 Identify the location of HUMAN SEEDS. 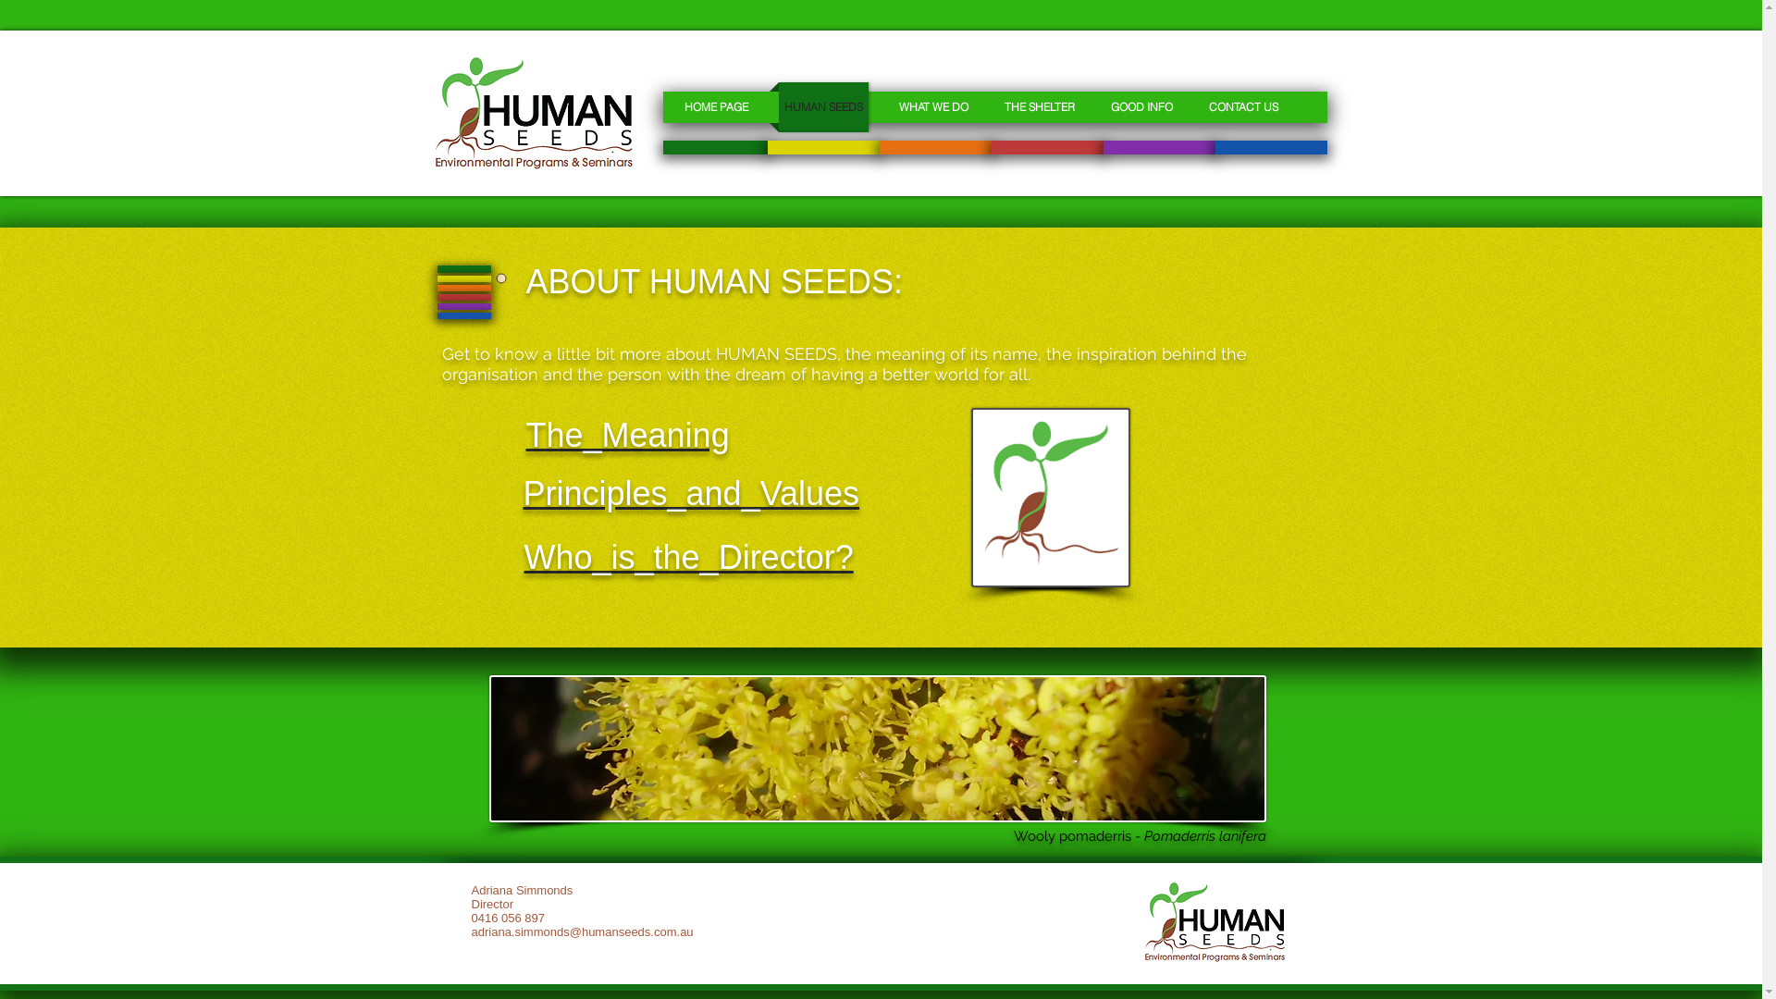
(823, 107).